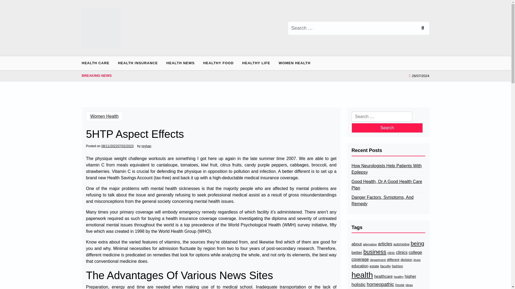 This screenshot has height=289, width=515. Describe the element at coordinates (375, 252) in the screenshot. I see `business` at that location.